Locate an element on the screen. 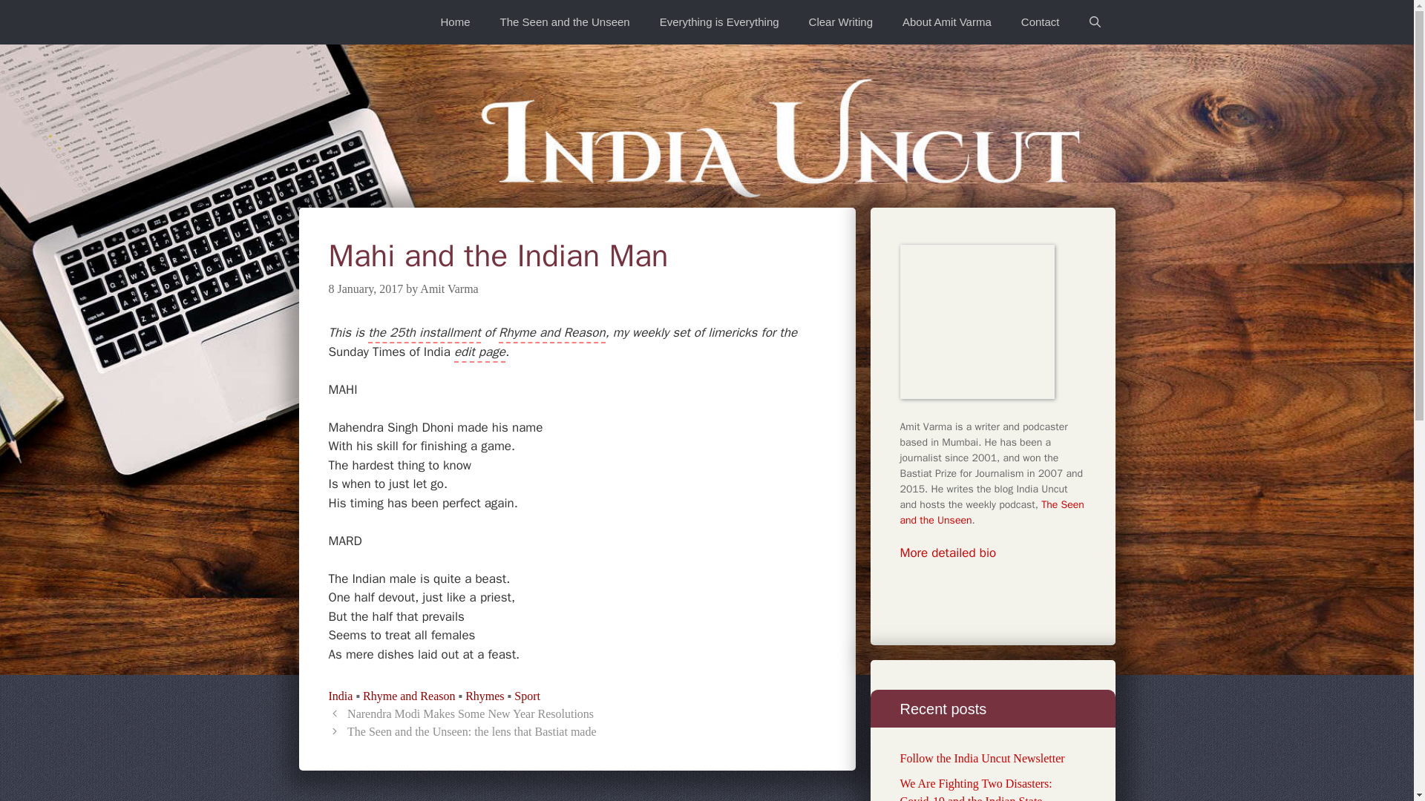 The height and width of the screenshot is (801, 1425). Rhymes is located at coordinates (485, 696).